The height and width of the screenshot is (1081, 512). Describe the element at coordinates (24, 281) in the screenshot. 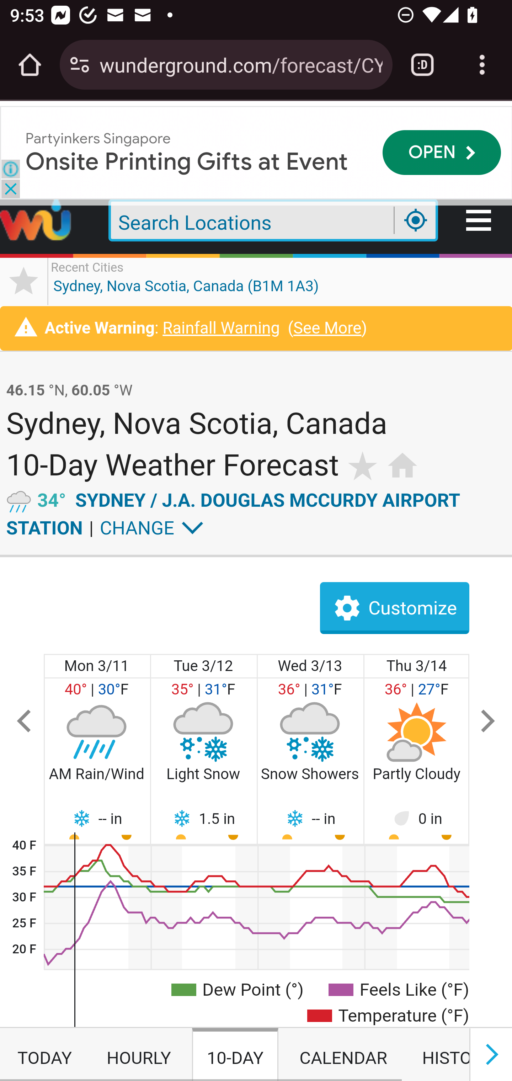

I see `Manage Favorites star` at that location.